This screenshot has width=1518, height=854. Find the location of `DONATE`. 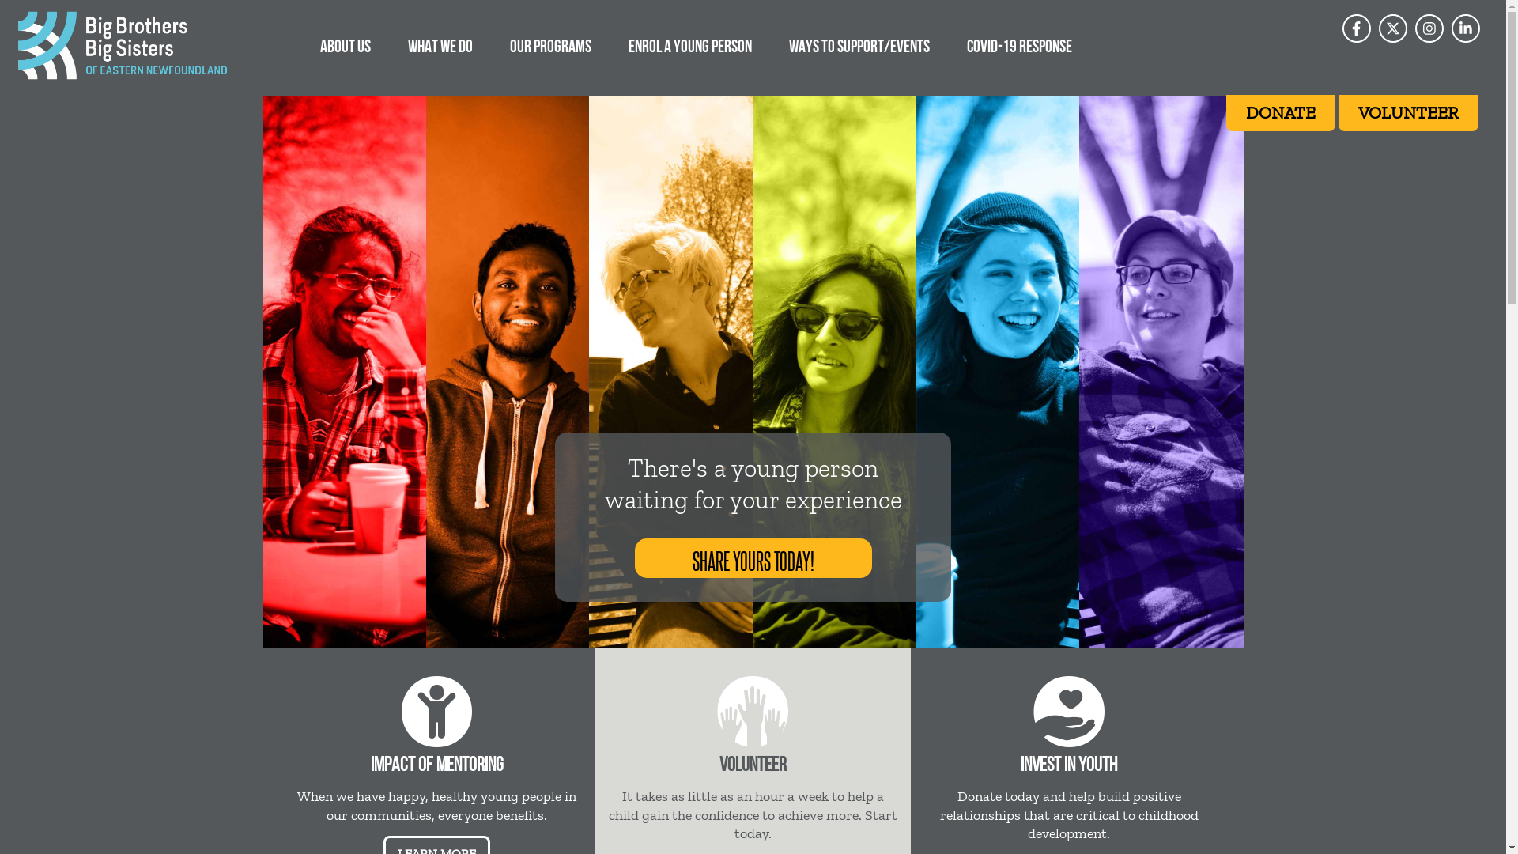

DONATE is located at coordinates (1281, 113).